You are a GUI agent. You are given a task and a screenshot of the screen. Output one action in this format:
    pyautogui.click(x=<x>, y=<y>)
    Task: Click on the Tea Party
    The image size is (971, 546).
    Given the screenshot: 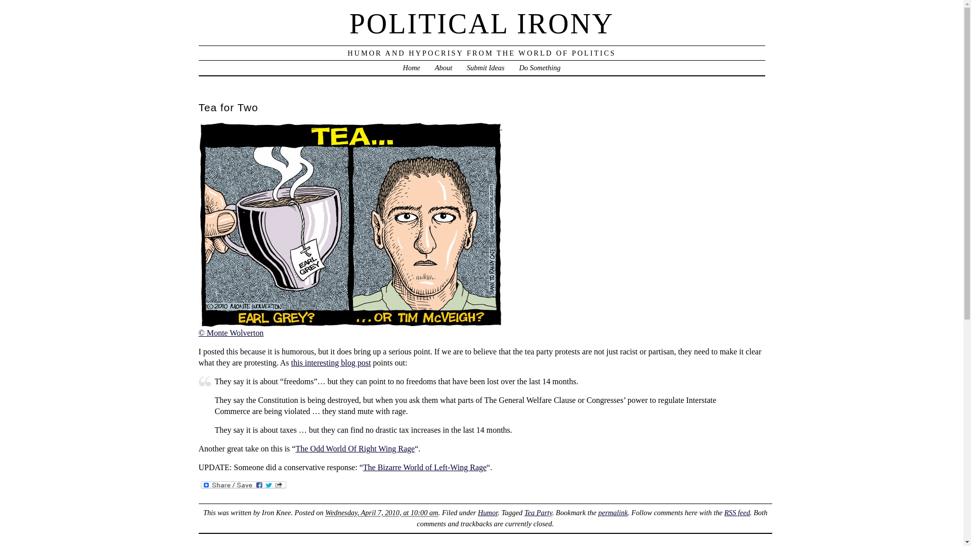 What is the action you would take?
    pyautogui.click(x=538, y=512)
    